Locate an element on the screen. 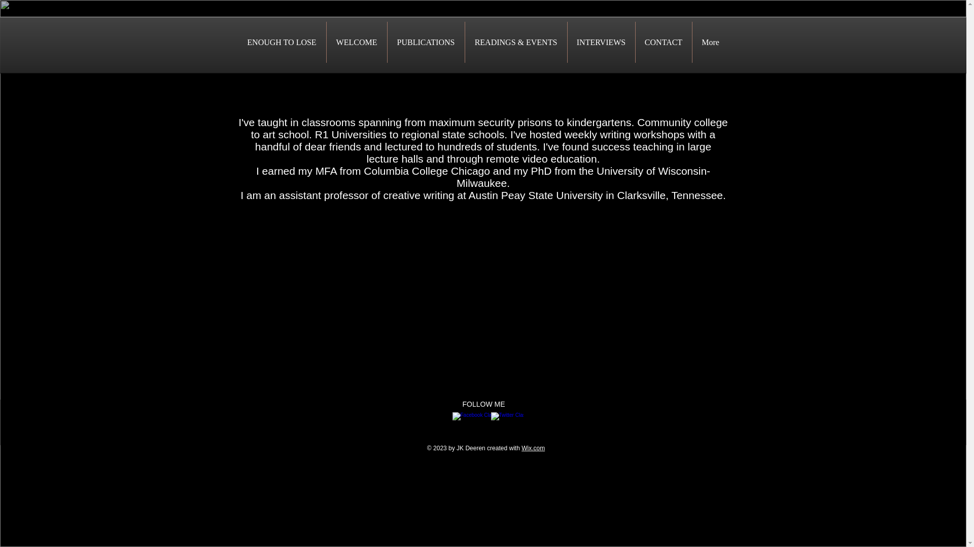 The image size is (974, 547). PUBLICATIONS is located at coordinates (426, 43).